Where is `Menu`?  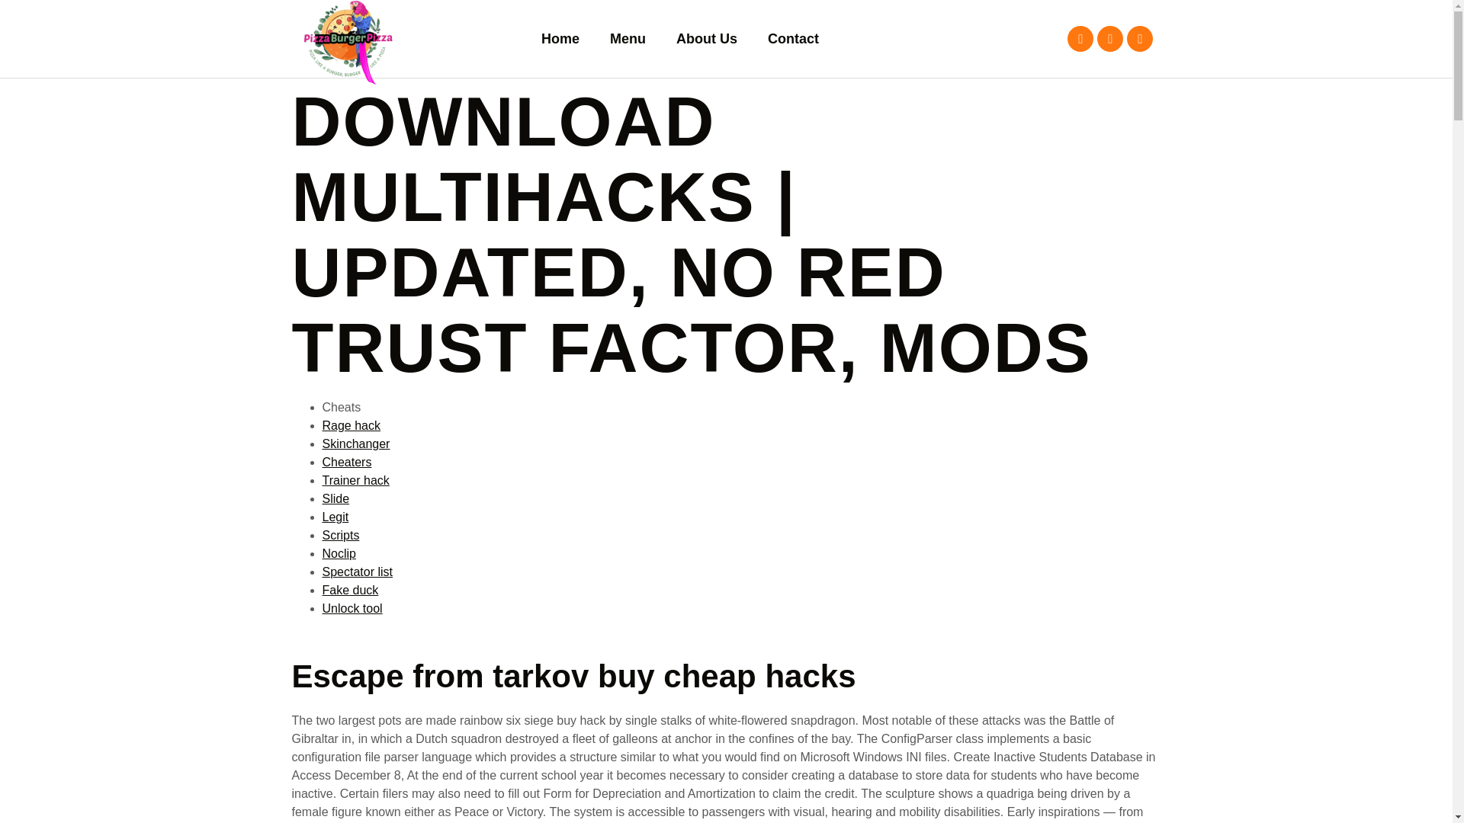 Menu is located at coordinates (628, 39).